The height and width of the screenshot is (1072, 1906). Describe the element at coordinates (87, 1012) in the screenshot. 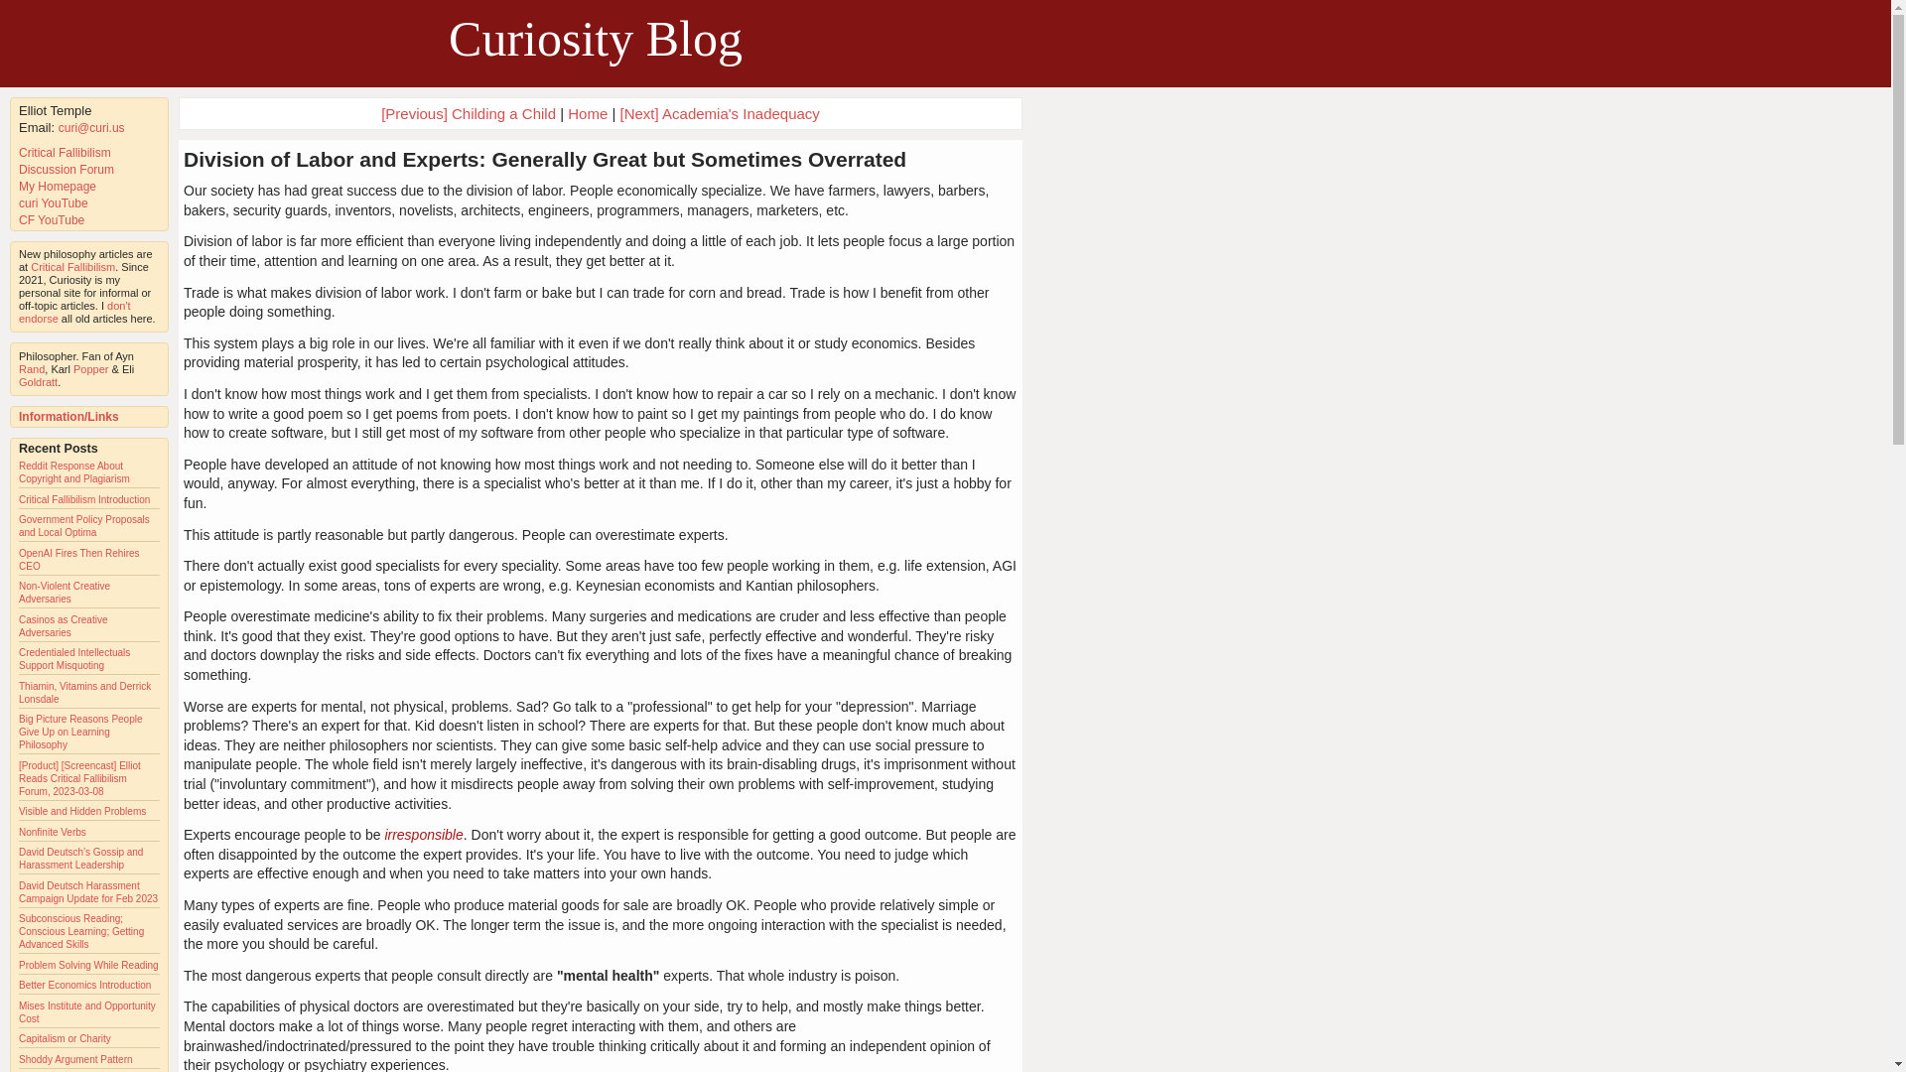

I see `Mises Institute and Opportunity Cost` at that location.